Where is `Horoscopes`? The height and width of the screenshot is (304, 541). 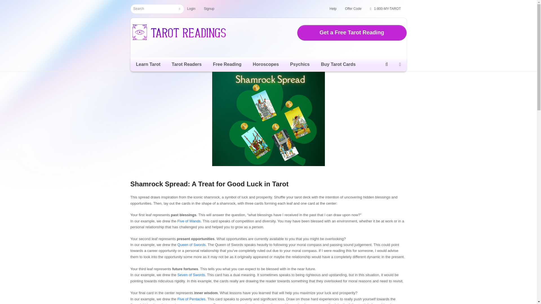 Horoscopes is located at coordinates (266, 64).